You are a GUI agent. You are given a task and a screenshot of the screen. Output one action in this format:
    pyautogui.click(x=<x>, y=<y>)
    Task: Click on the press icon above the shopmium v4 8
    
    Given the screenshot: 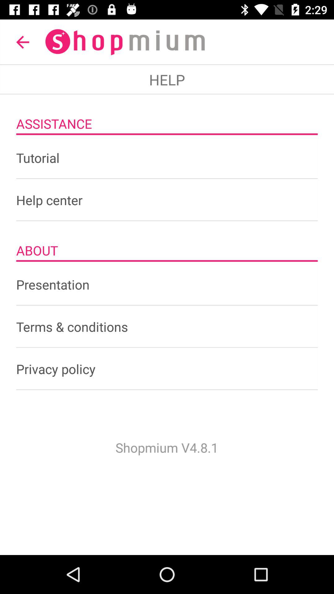 What is the action you would take?
    pyautogui.click(x=167, y=369)
    